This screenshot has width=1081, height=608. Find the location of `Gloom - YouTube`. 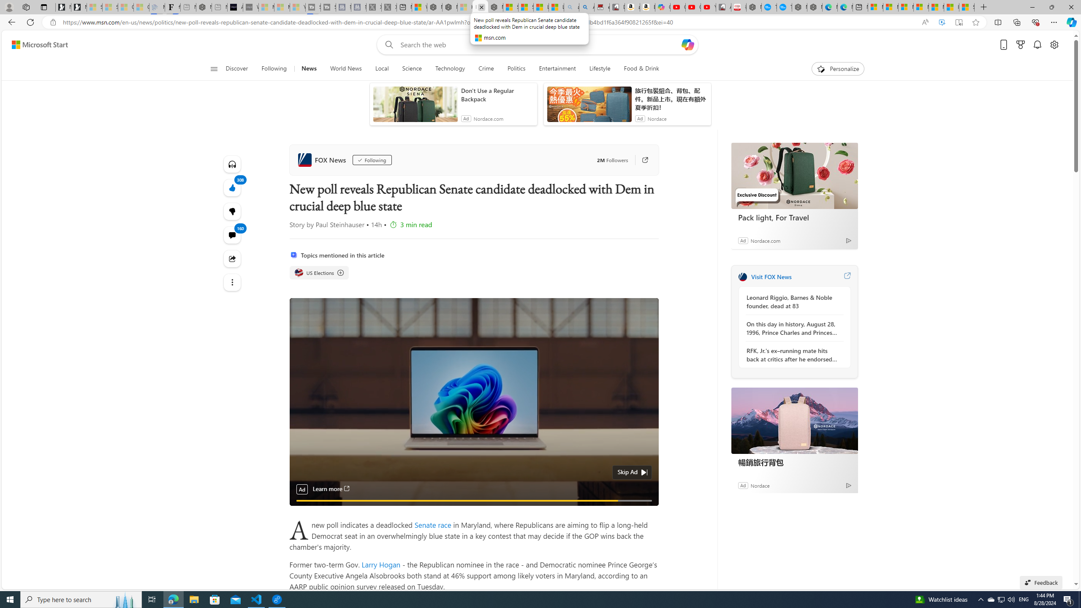

Gloom - YouTube is located at coordinates (693, 7).